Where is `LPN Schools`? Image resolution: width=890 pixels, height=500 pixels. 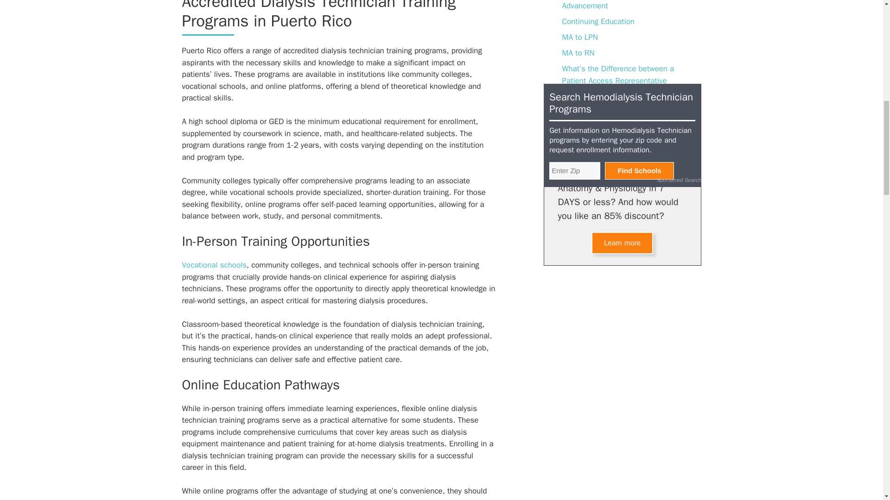
LPN Schools is located at coordinates (583, 108).